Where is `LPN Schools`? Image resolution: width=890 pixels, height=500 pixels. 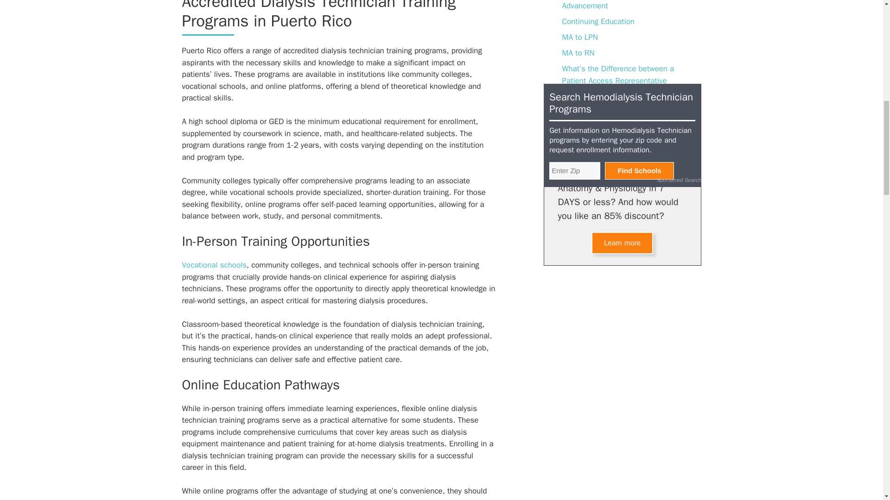
LPN Schools is located at coordinates (583, 108).